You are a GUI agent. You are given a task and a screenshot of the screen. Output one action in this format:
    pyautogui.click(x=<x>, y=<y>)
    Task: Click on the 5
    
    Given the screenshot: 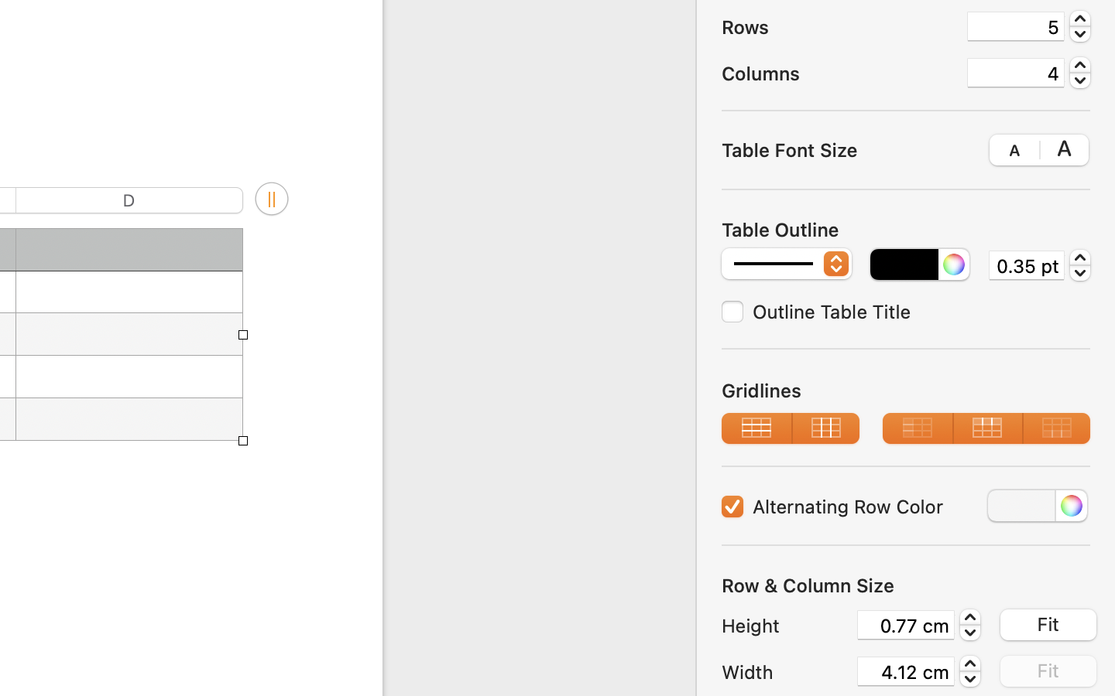 What is the action you would take?
    pyautogui.click(x=1016, y=26)
    